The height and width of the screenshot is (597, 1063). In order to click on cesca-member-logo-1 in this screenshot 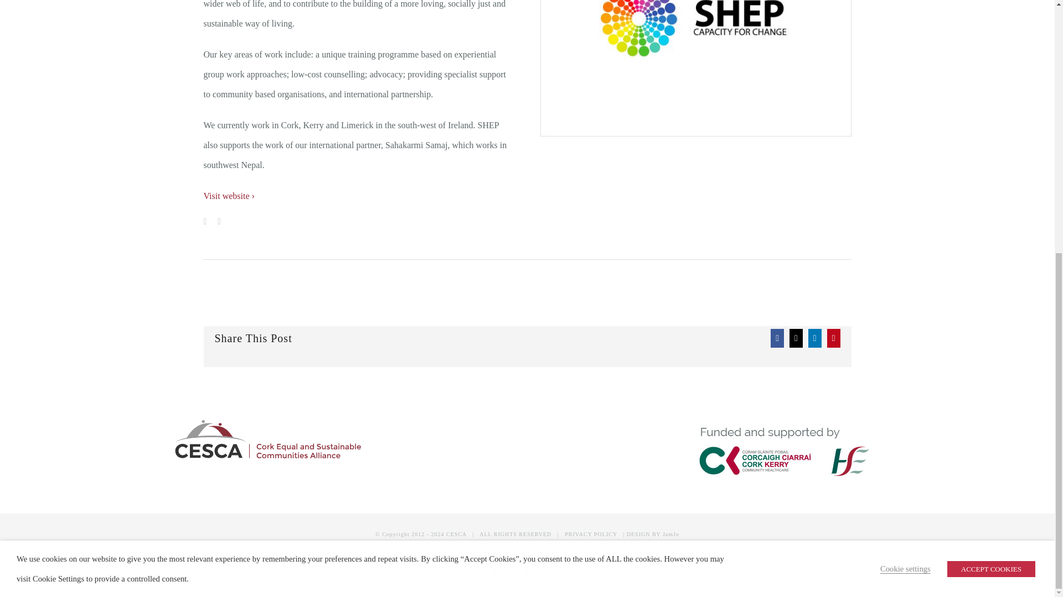, I will do `click(696, 68)`.